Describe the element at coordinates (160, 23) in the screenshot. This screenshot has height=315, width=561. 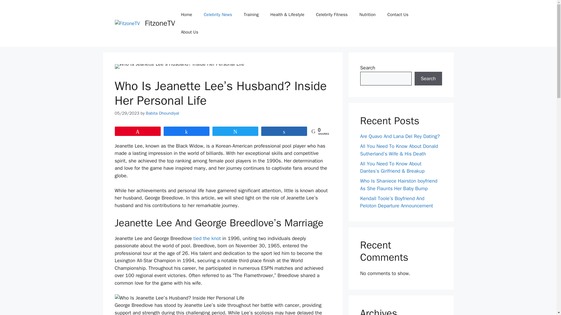
I see `FitzoneTV` at that location.